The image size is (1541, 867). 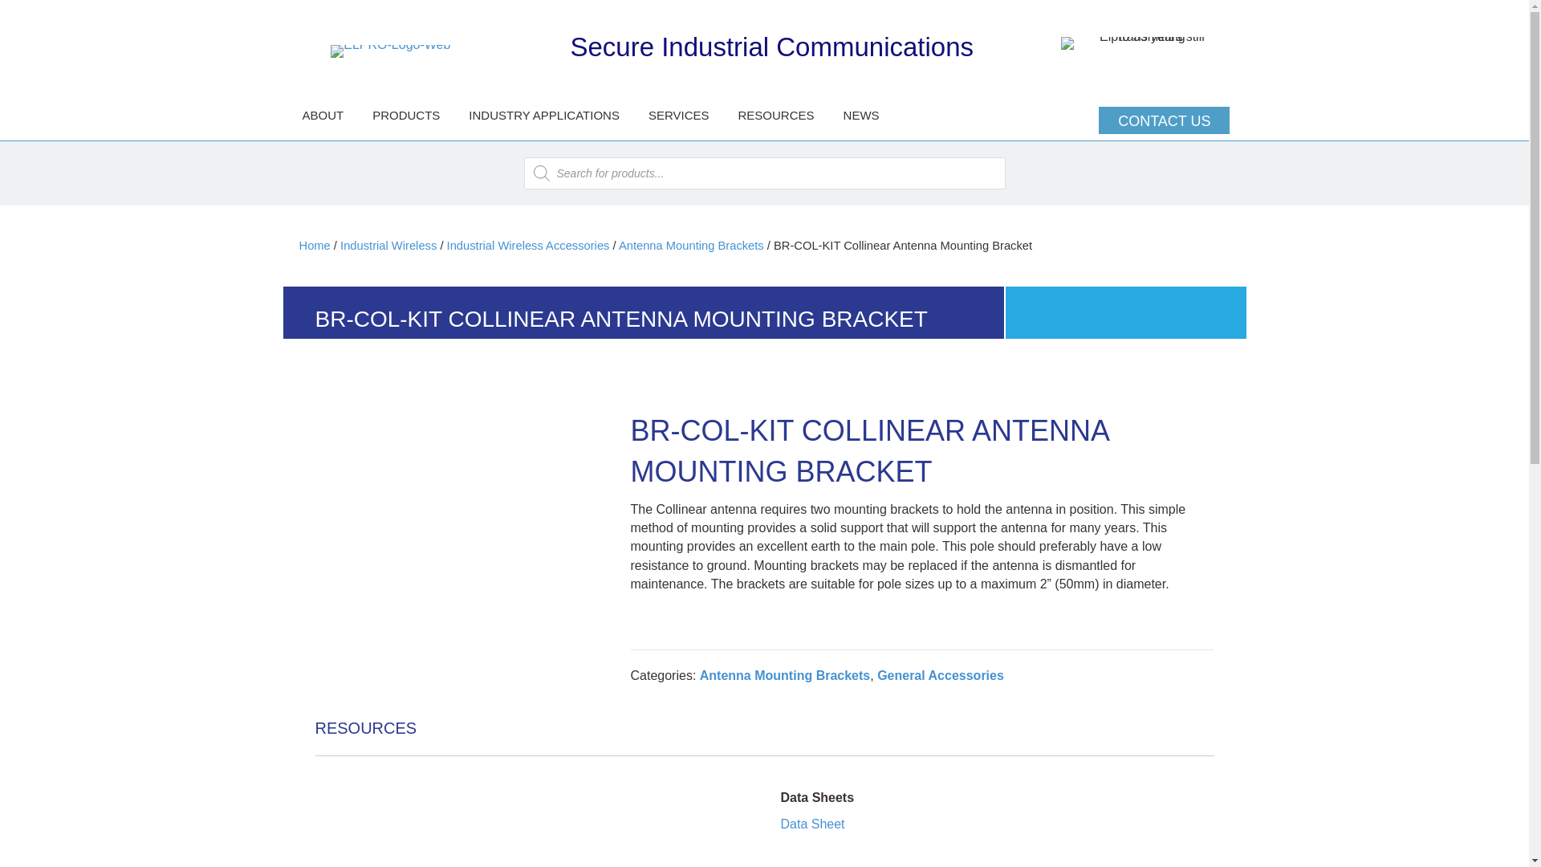 What do you see at coordinates (1145, 43) in the screenshot?
I see `Elpro 35 years still transmitting` at bounding box center [1145, 43].